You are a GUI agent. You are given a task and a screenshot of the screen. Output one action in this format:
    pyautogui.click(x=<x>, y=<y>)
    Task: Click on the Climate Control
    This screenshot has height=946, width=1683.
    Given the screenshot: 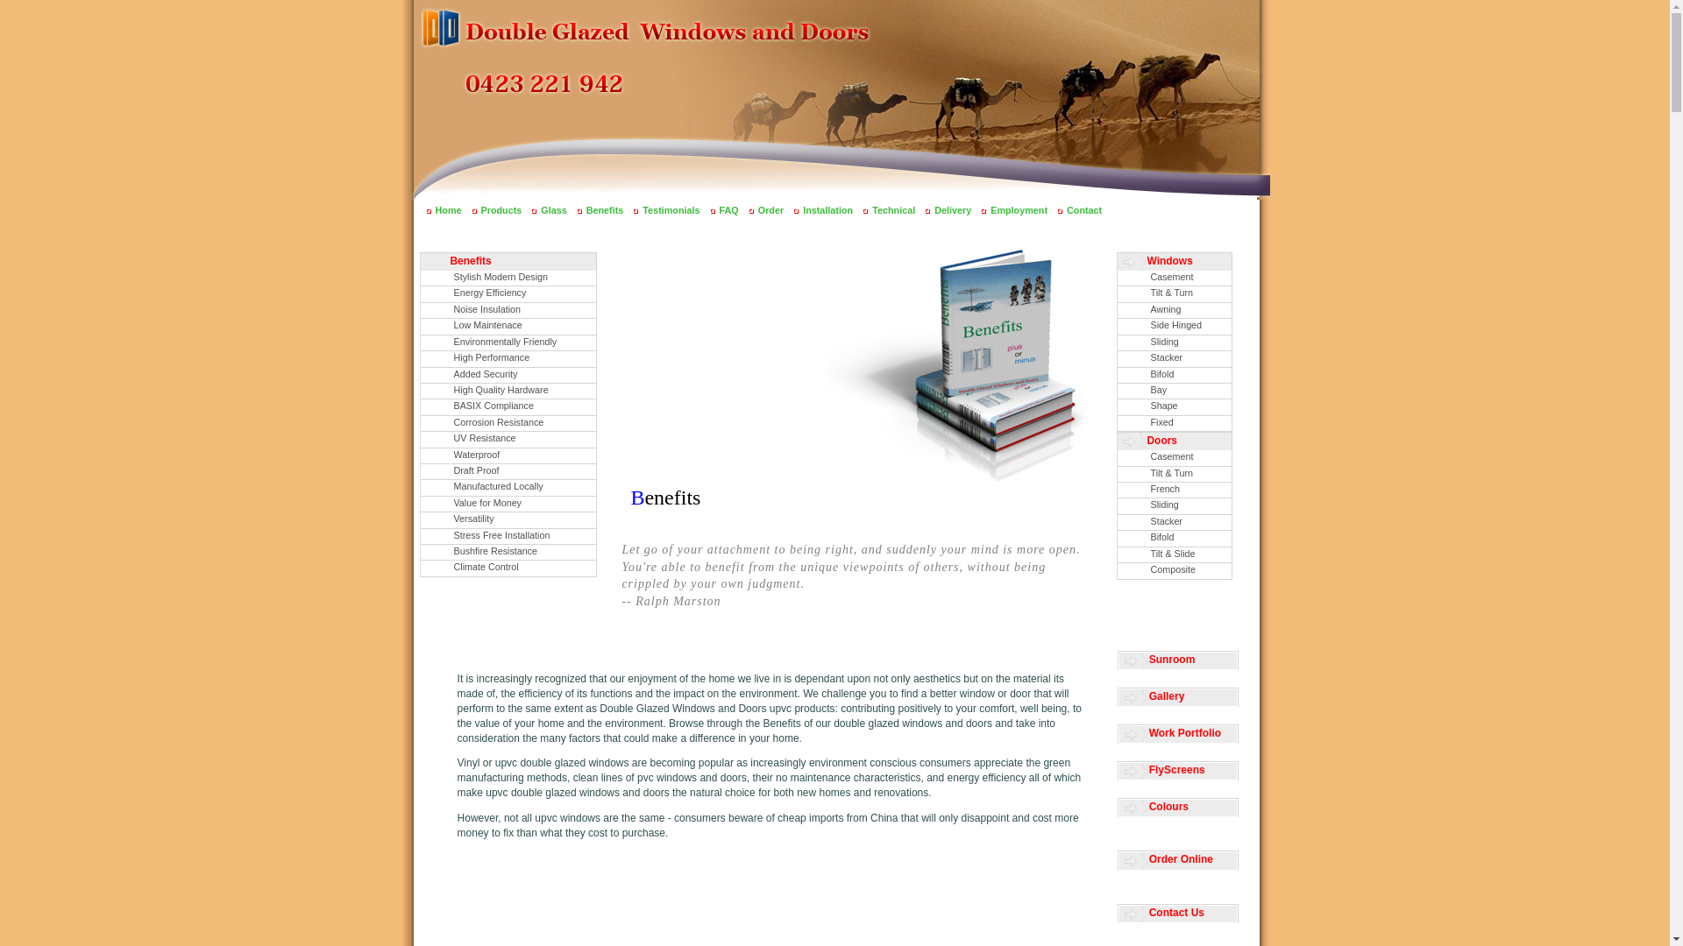 What is the action you would take?
    pyautogui.click(x=508, y=568)
    